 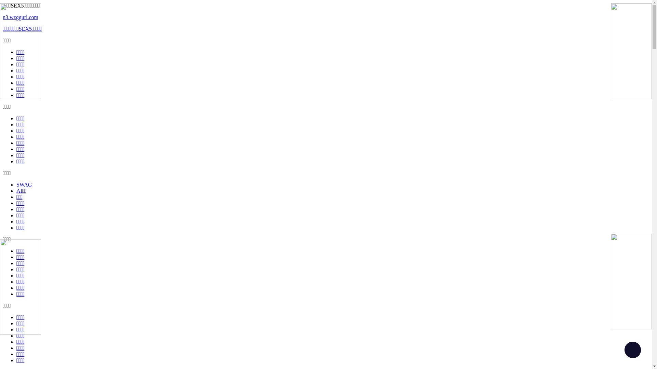 What do you see at coordinates (326, 17) in the screenshot?
I see `n3.wzggurl.com` at bounding box center [326, 17].